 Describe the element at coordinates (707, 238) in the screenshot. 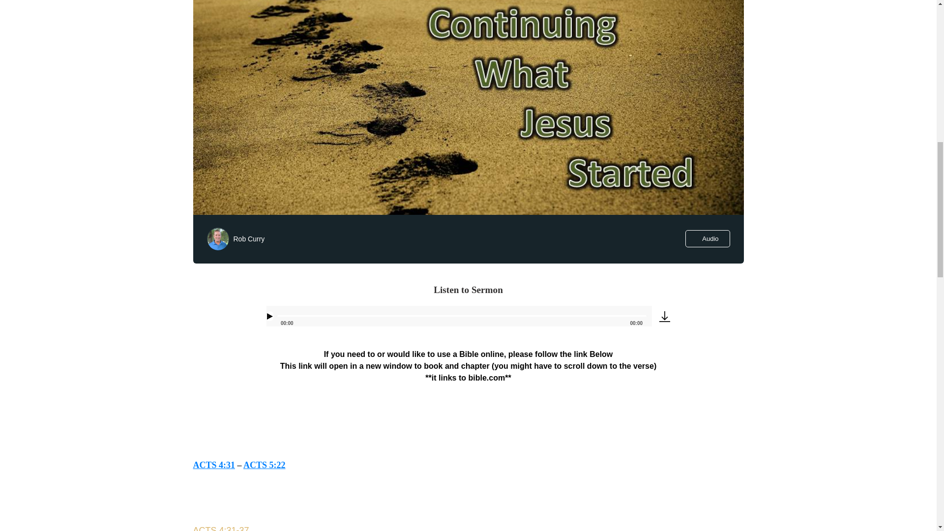

I see `Audio` at that location.